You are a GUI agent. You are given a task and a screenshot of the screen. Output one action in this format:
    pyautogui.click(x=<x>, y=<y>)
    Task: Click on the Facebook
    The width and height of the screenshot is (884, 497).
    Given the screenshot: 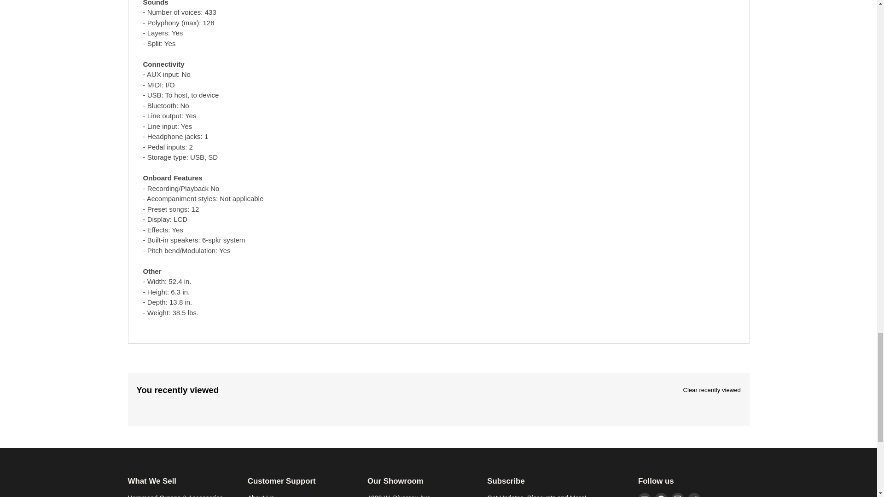 What is the action you would take?
    pyautogui.click(x=661, y=495)
    